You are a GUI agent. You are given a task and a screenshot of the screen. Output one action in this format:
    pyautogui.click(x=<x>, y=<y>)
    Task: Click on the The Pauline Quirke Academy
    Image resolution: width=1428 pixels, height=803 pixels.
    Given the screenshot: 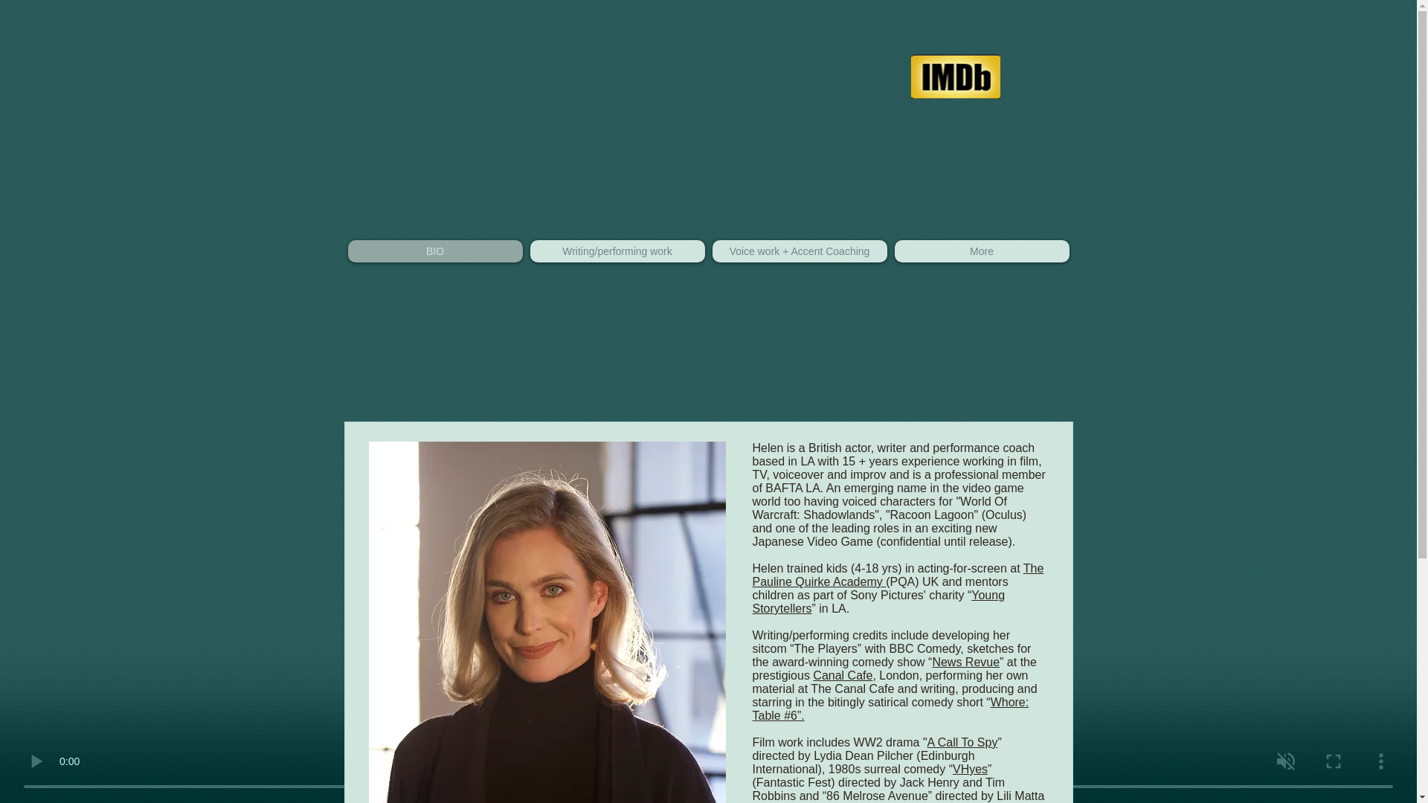 What is the action you would take?
    pyautogui.click(x=898, y=575)
    